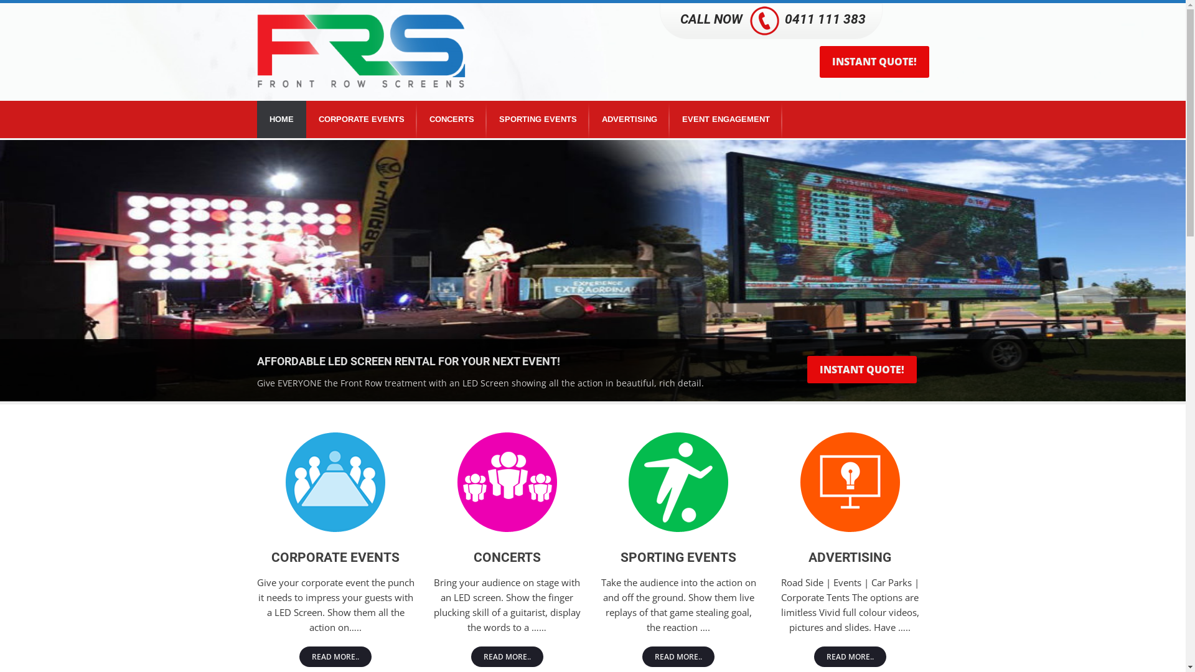  I want to click on READ MORE.., so click(678, 657).